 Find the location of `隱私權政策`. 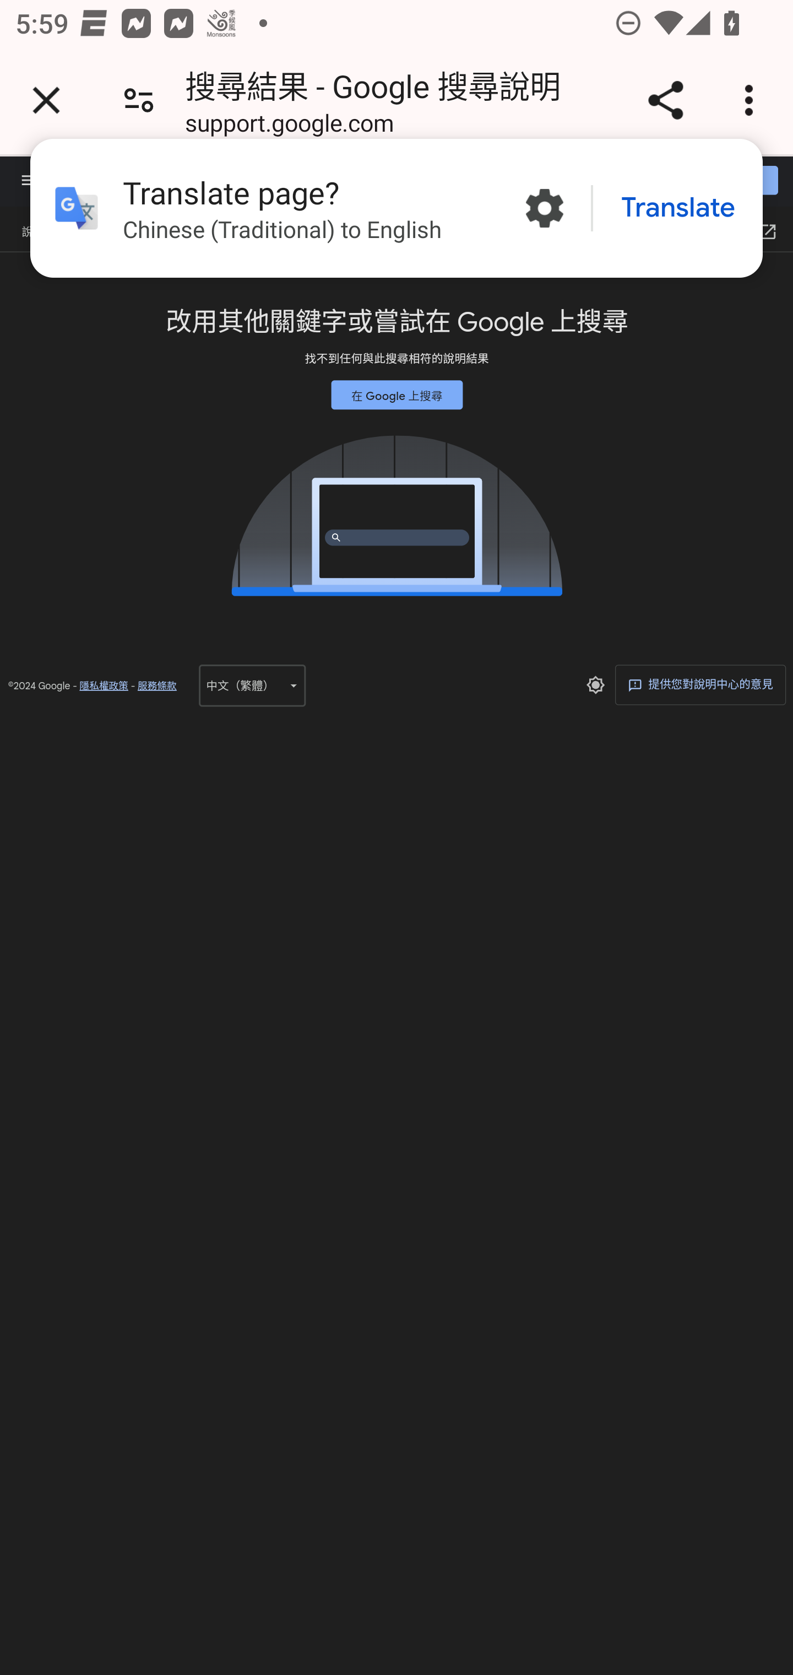

隱私權政策 is located at coordinates (104, 685).